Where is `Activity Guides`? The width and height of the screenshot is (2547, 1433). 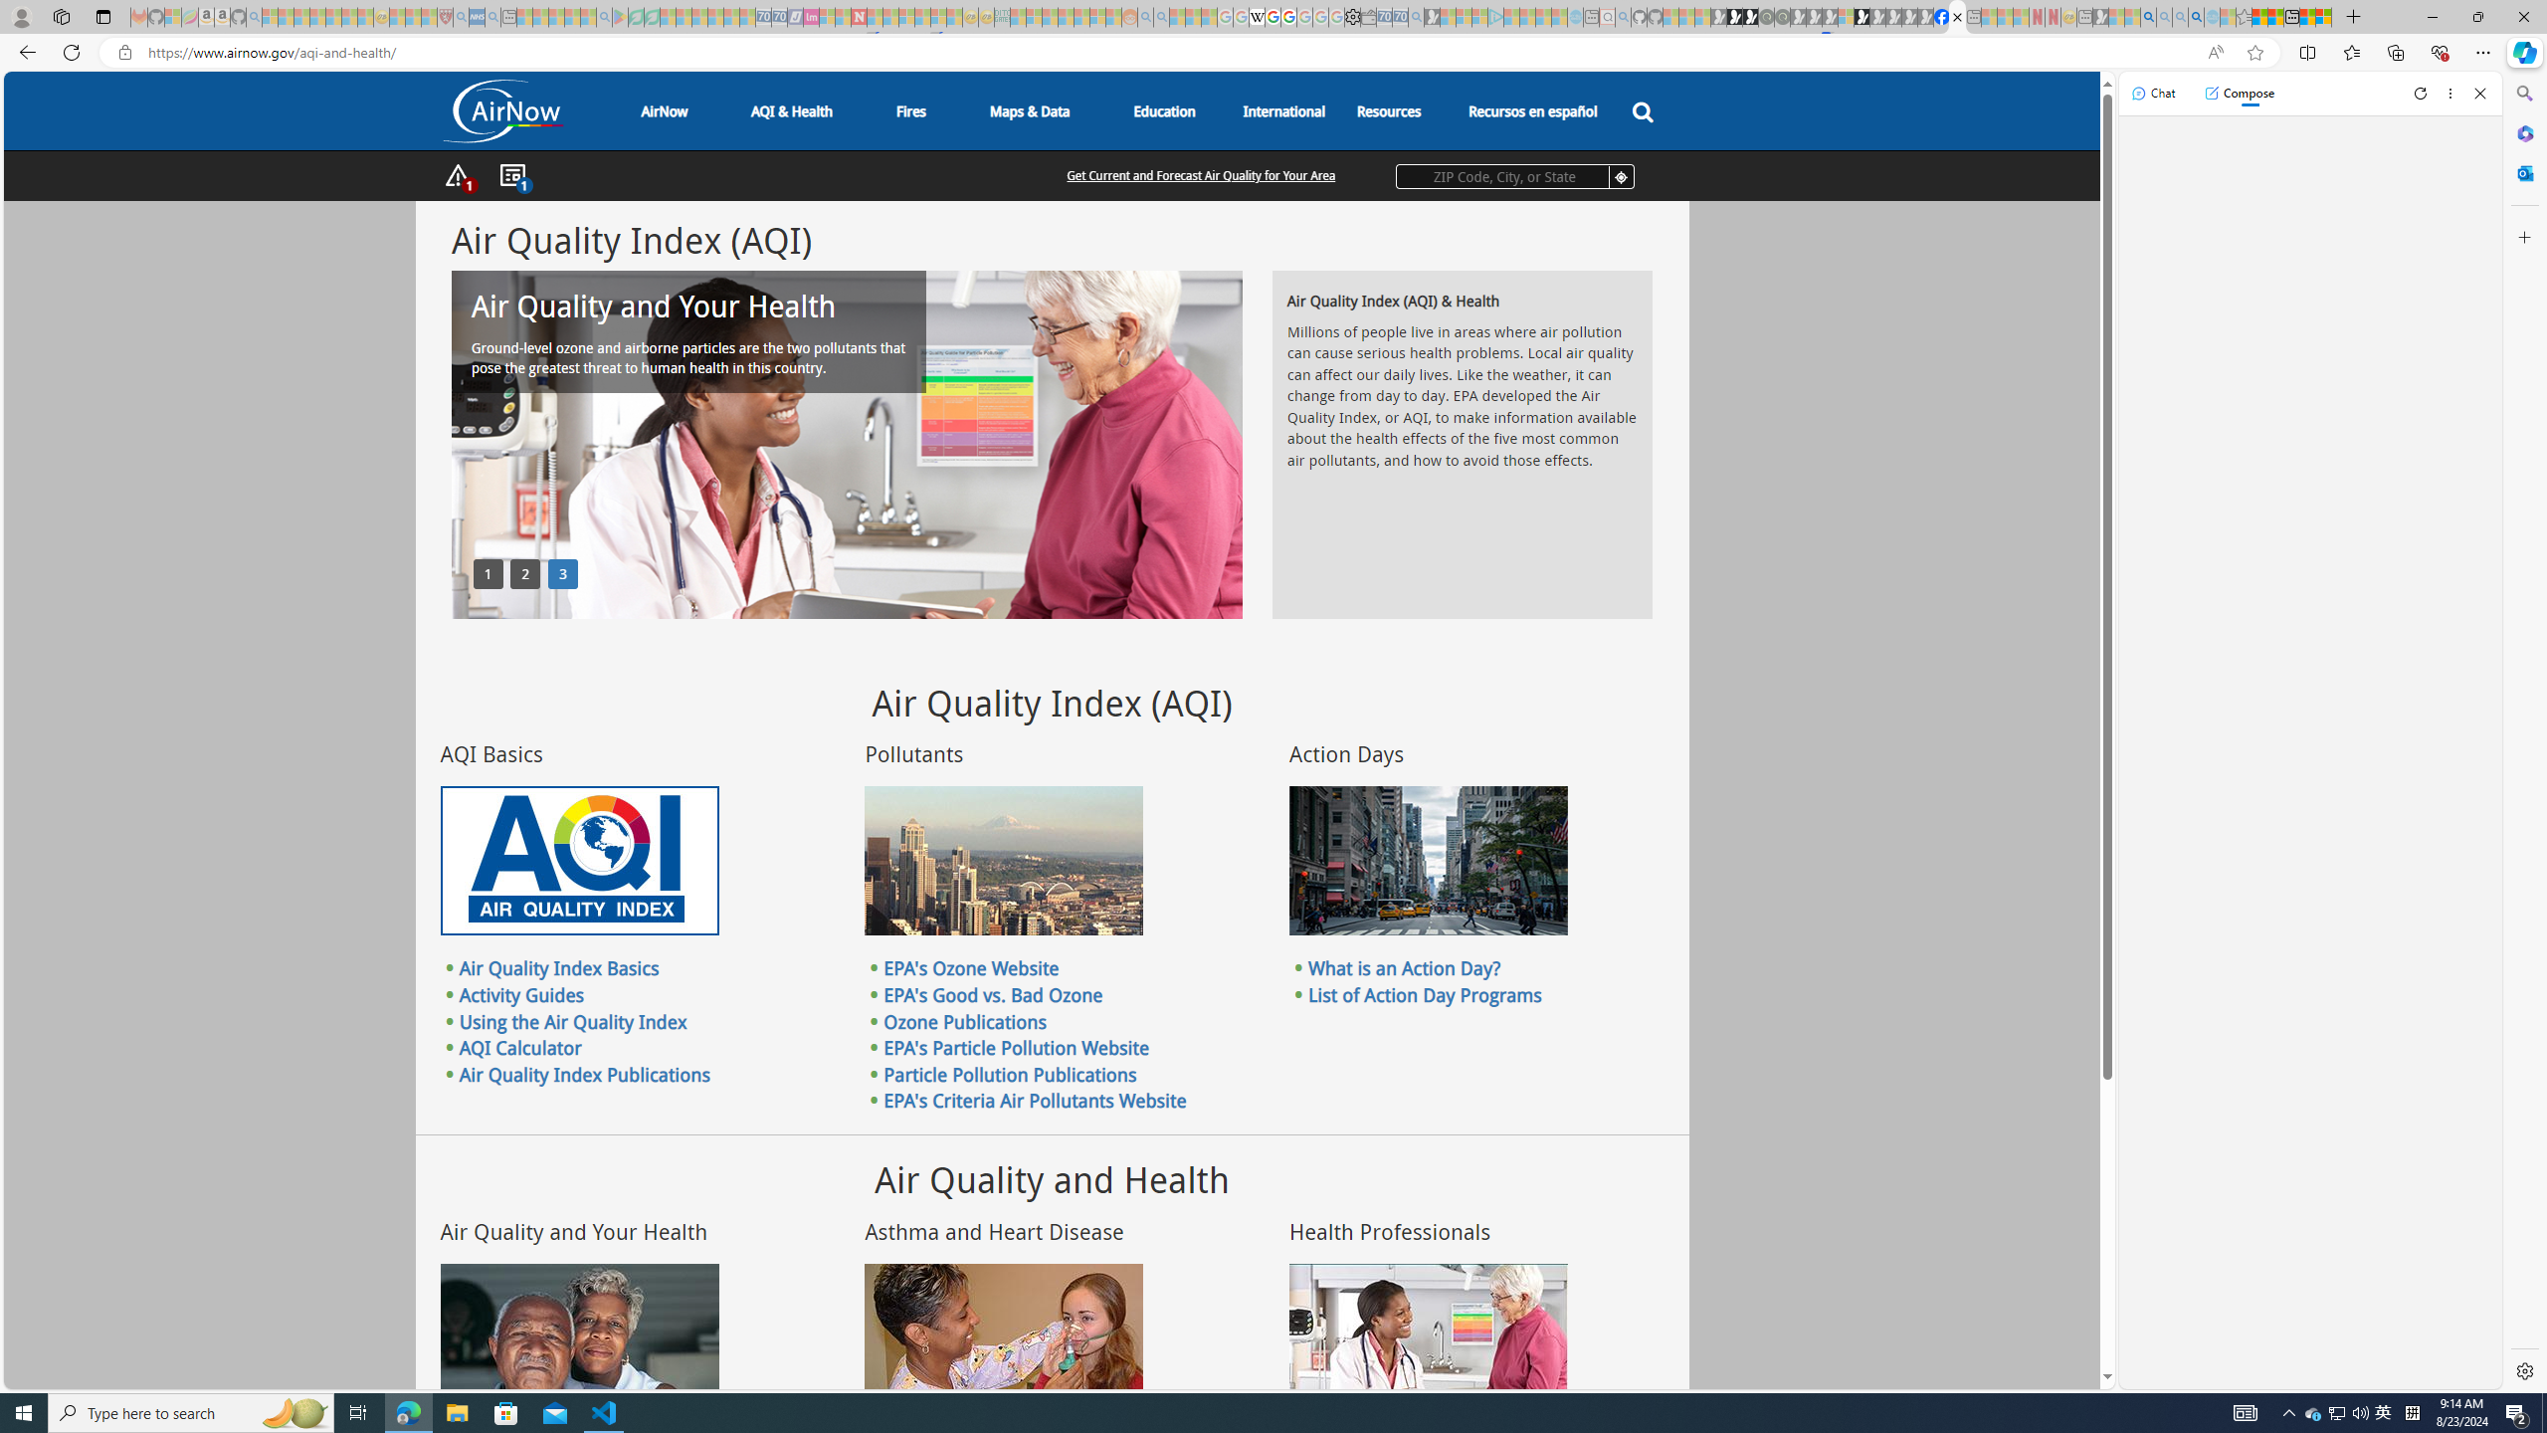
Activity Guides is located at coordinates (521, 994).